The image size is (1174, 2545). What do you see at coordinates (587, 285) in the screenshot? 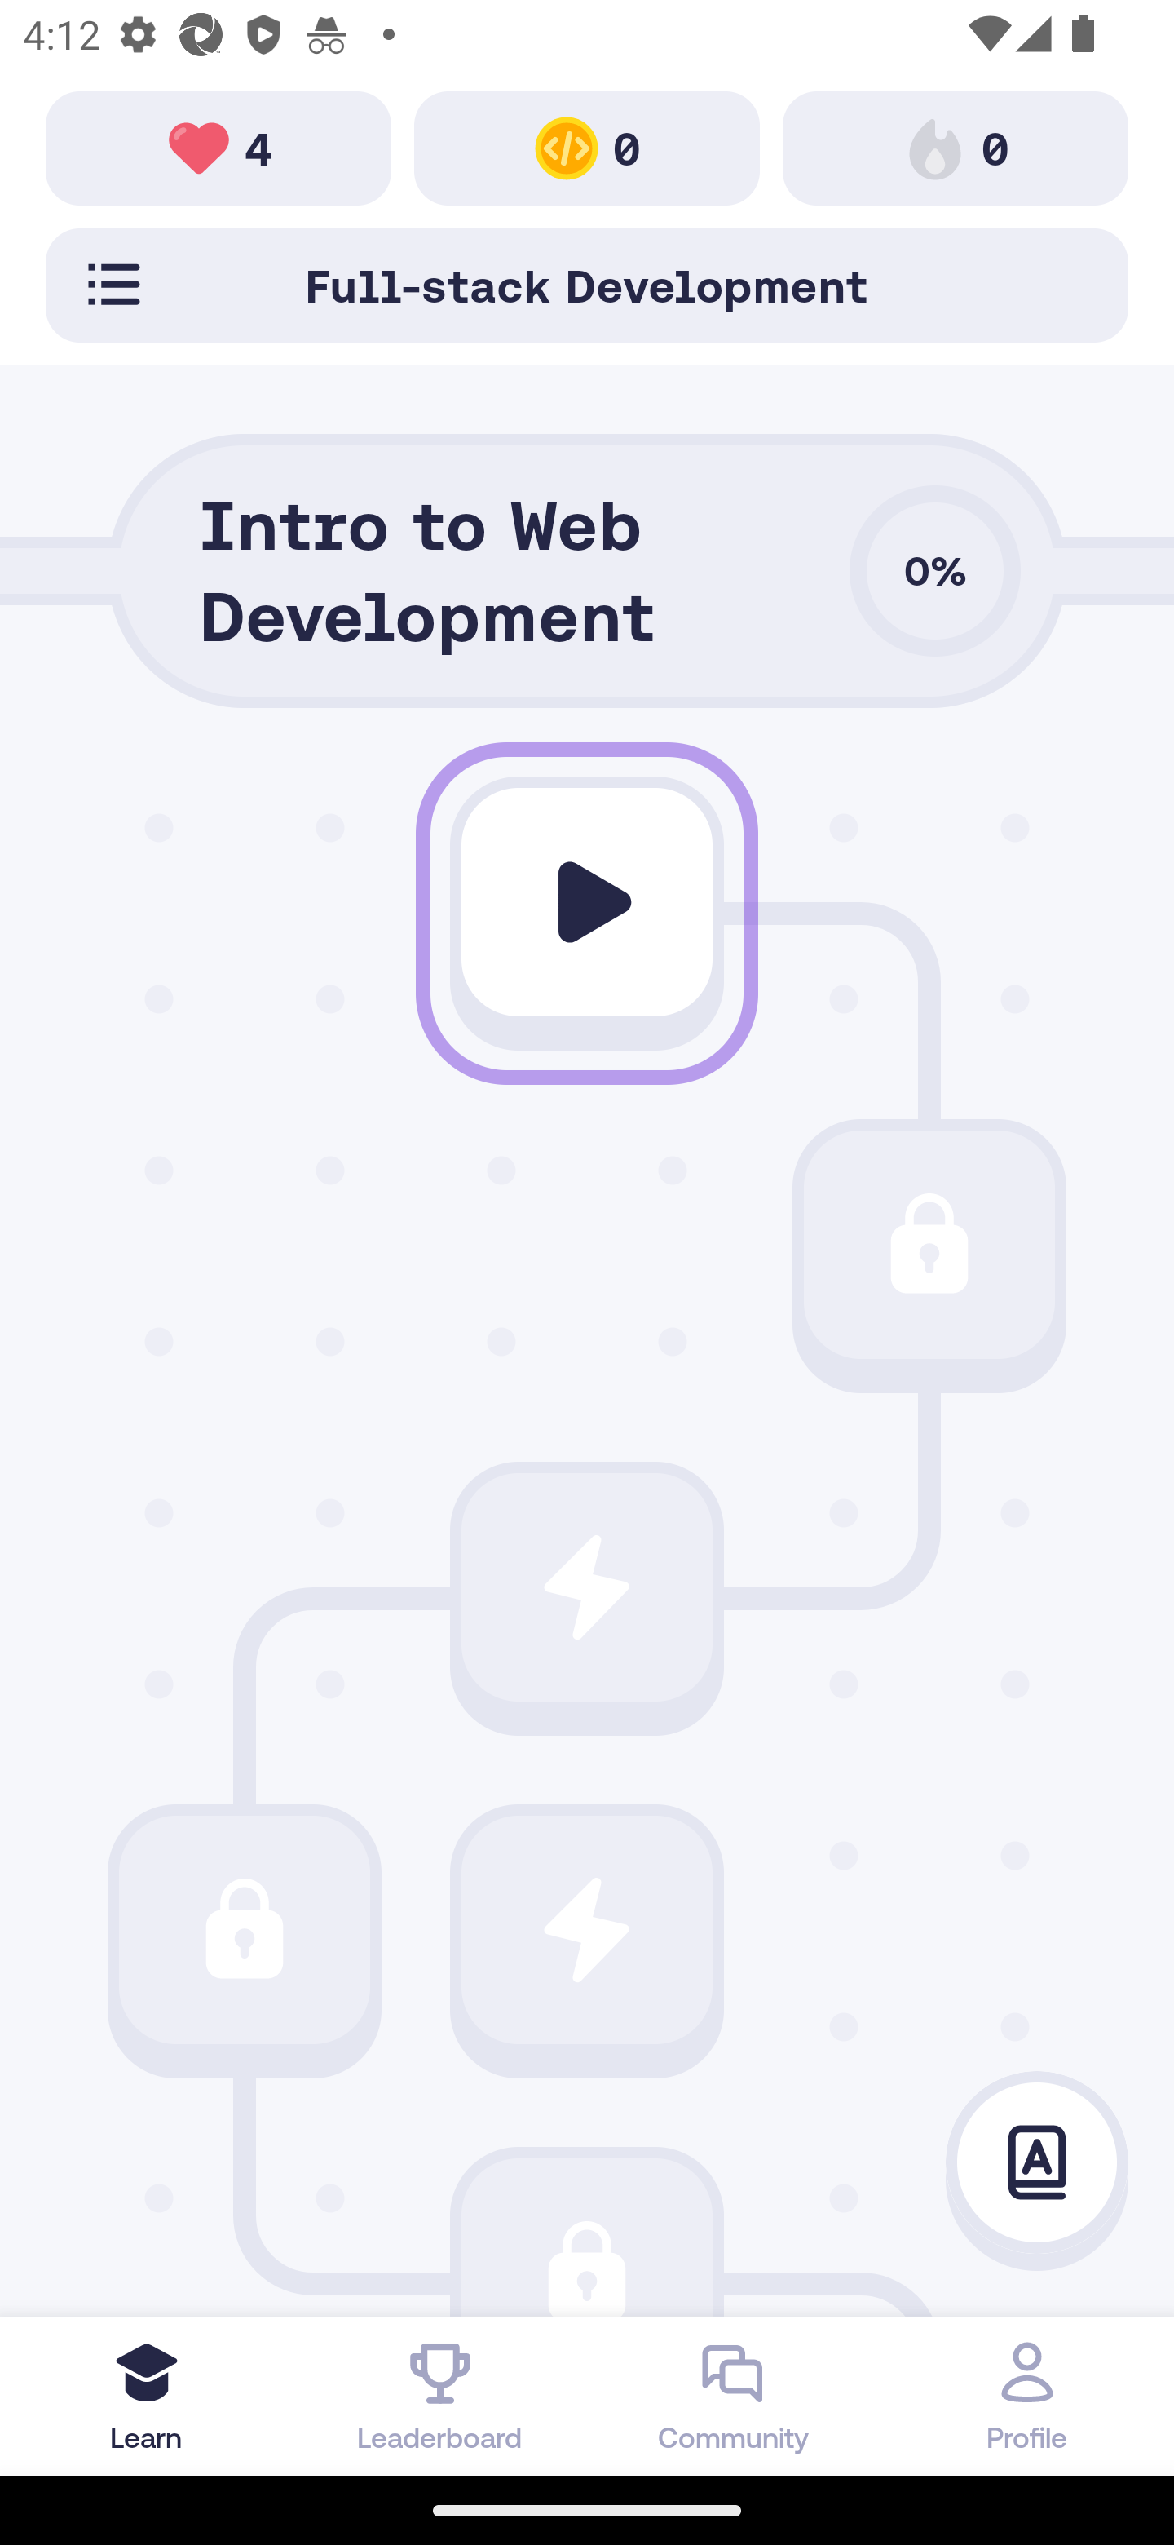
I see `Path Toolbar Selector Full-stack Development` at bounding box center [587, 285].